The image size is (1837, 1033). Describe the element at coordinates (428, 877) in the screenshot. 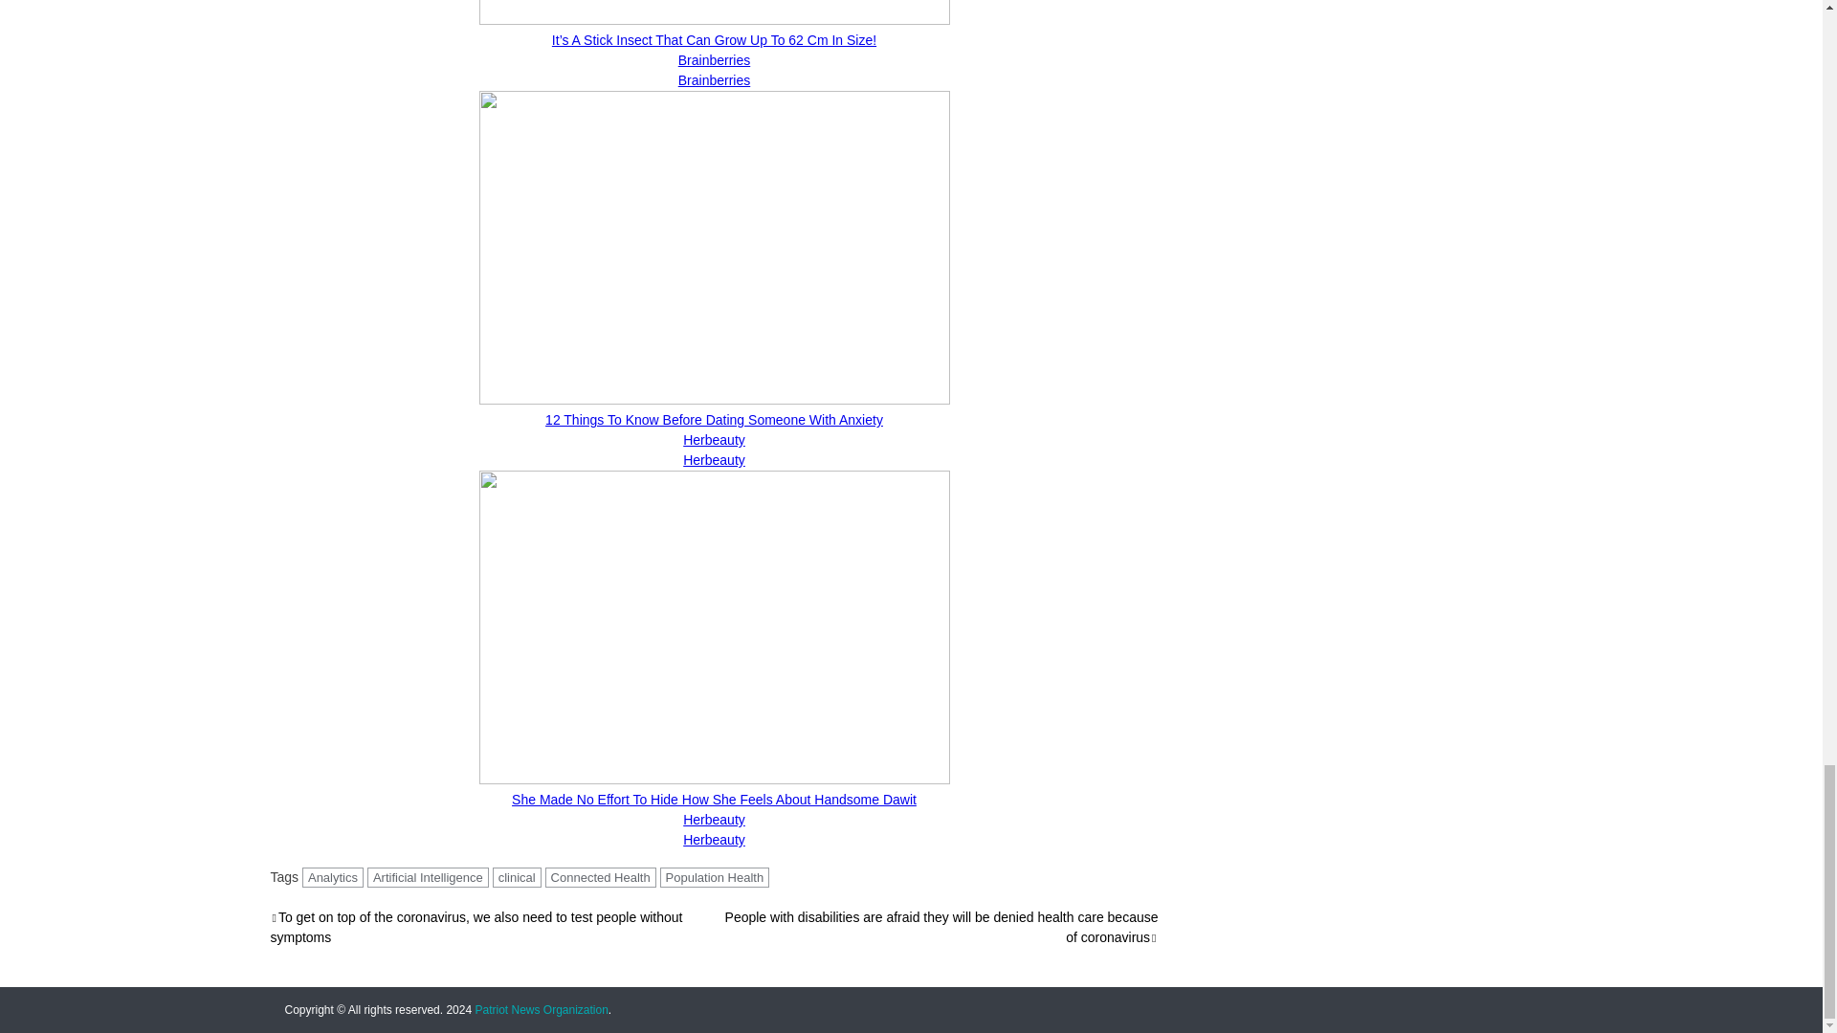

I see `Artificial Intelligence` at that location.